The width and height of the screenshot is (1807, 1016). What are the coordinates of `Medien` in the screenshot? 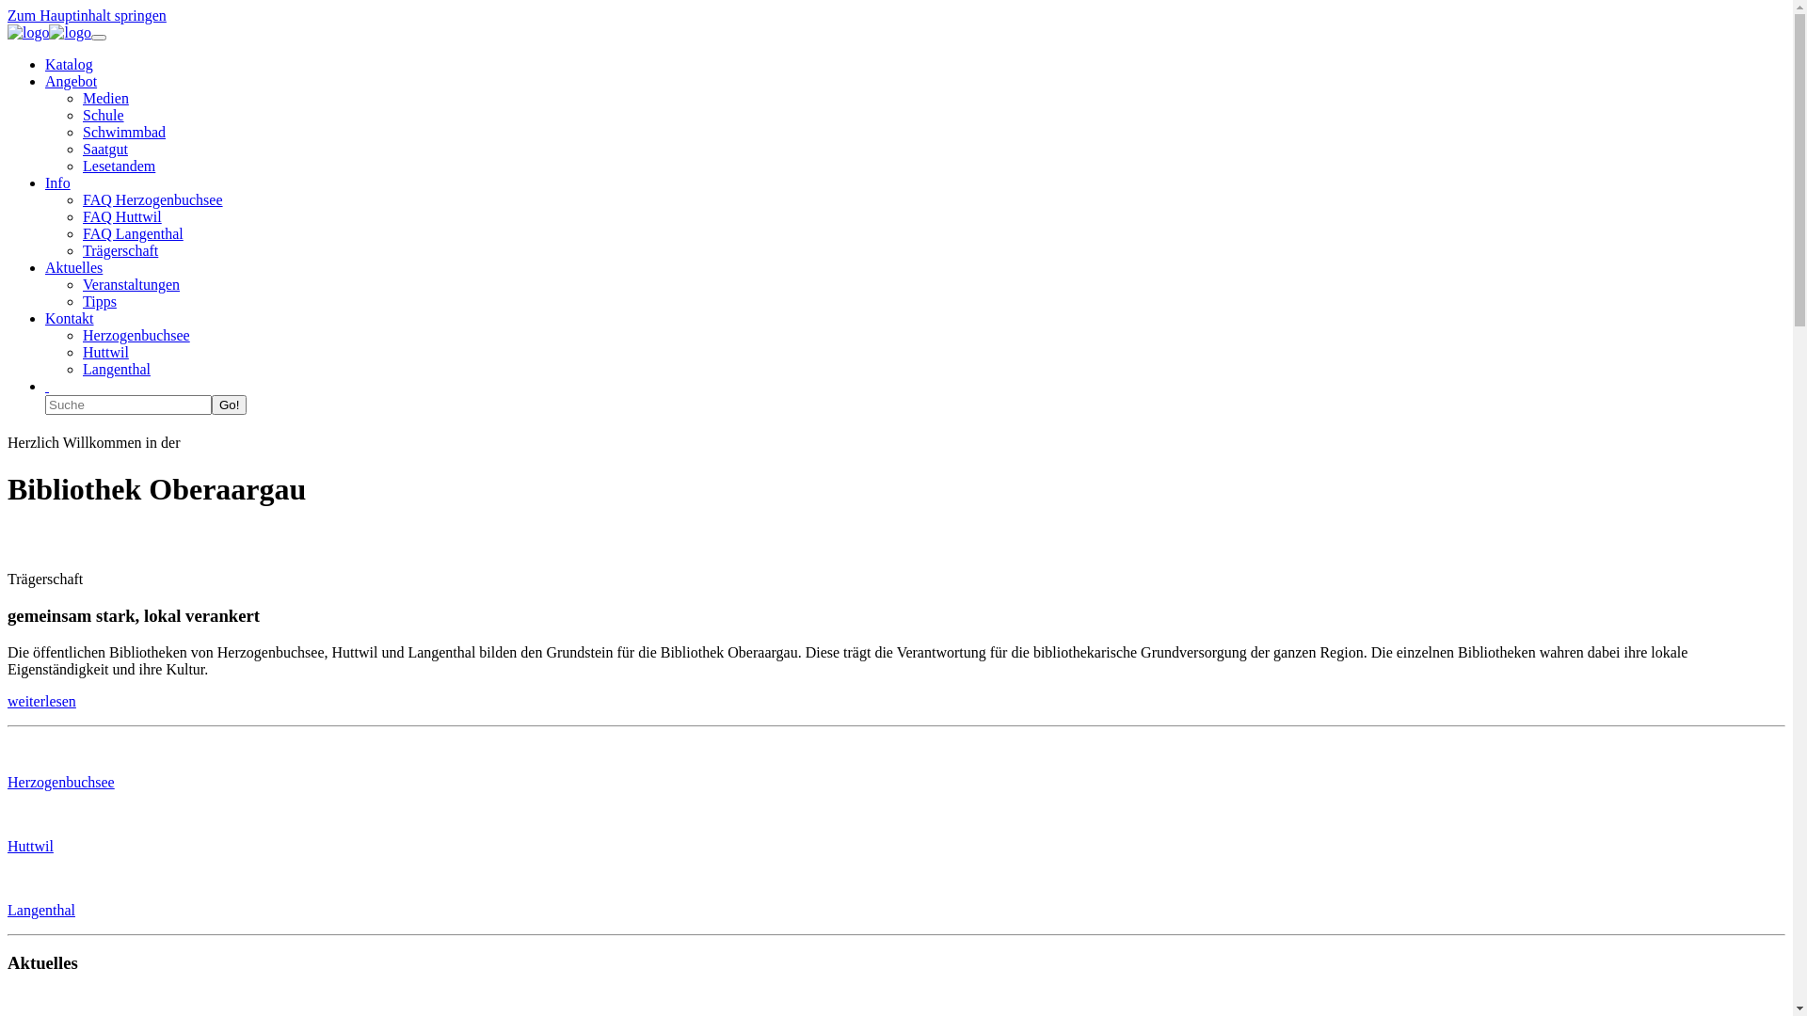 It's located at (105, 98).